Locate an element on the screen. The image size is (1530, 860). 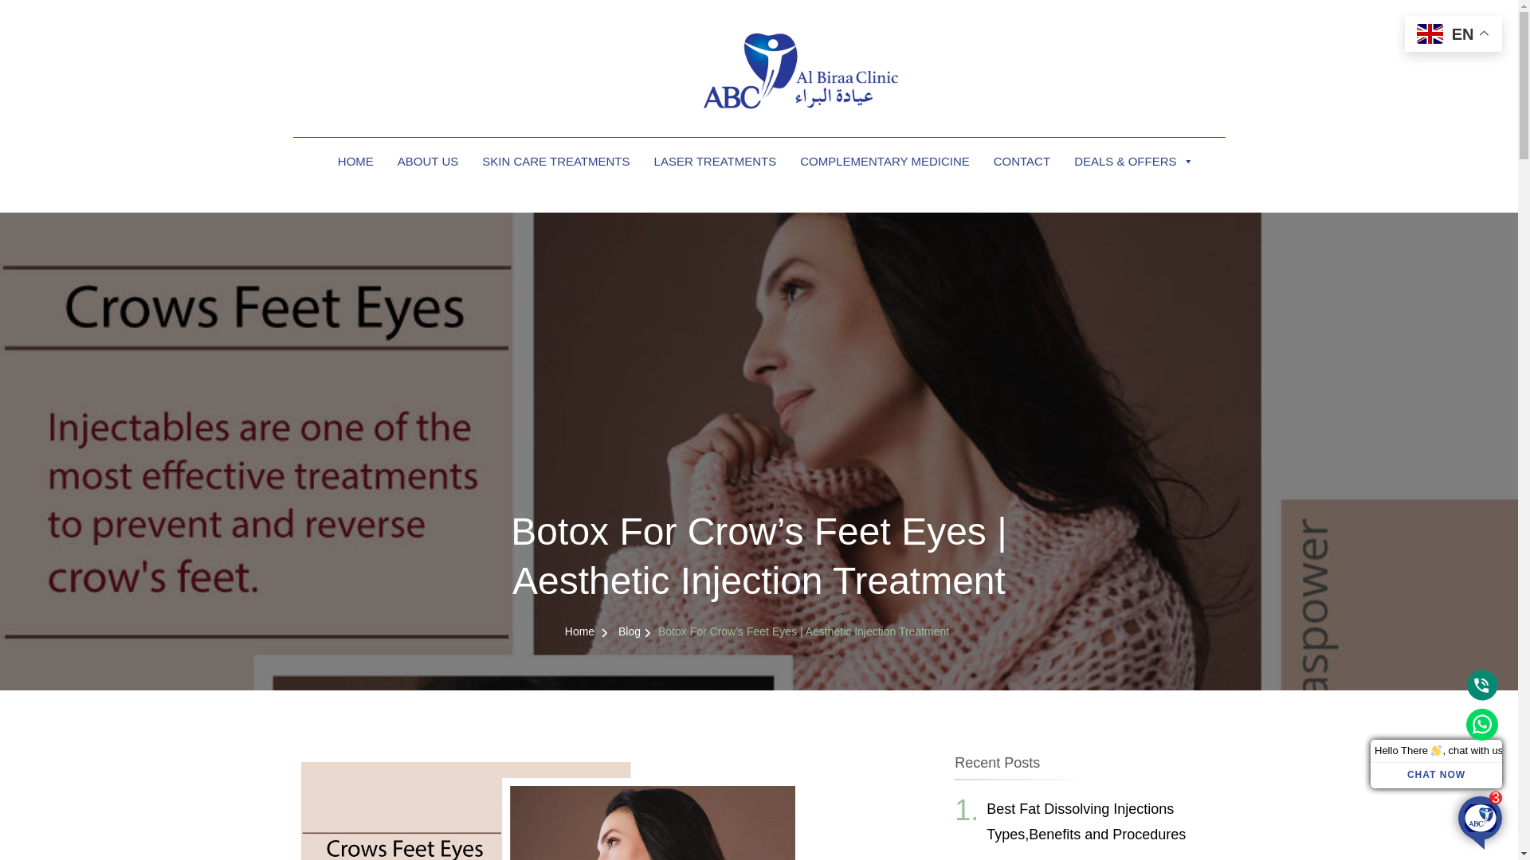
Crows-feet is located at coordinates (599, 811).